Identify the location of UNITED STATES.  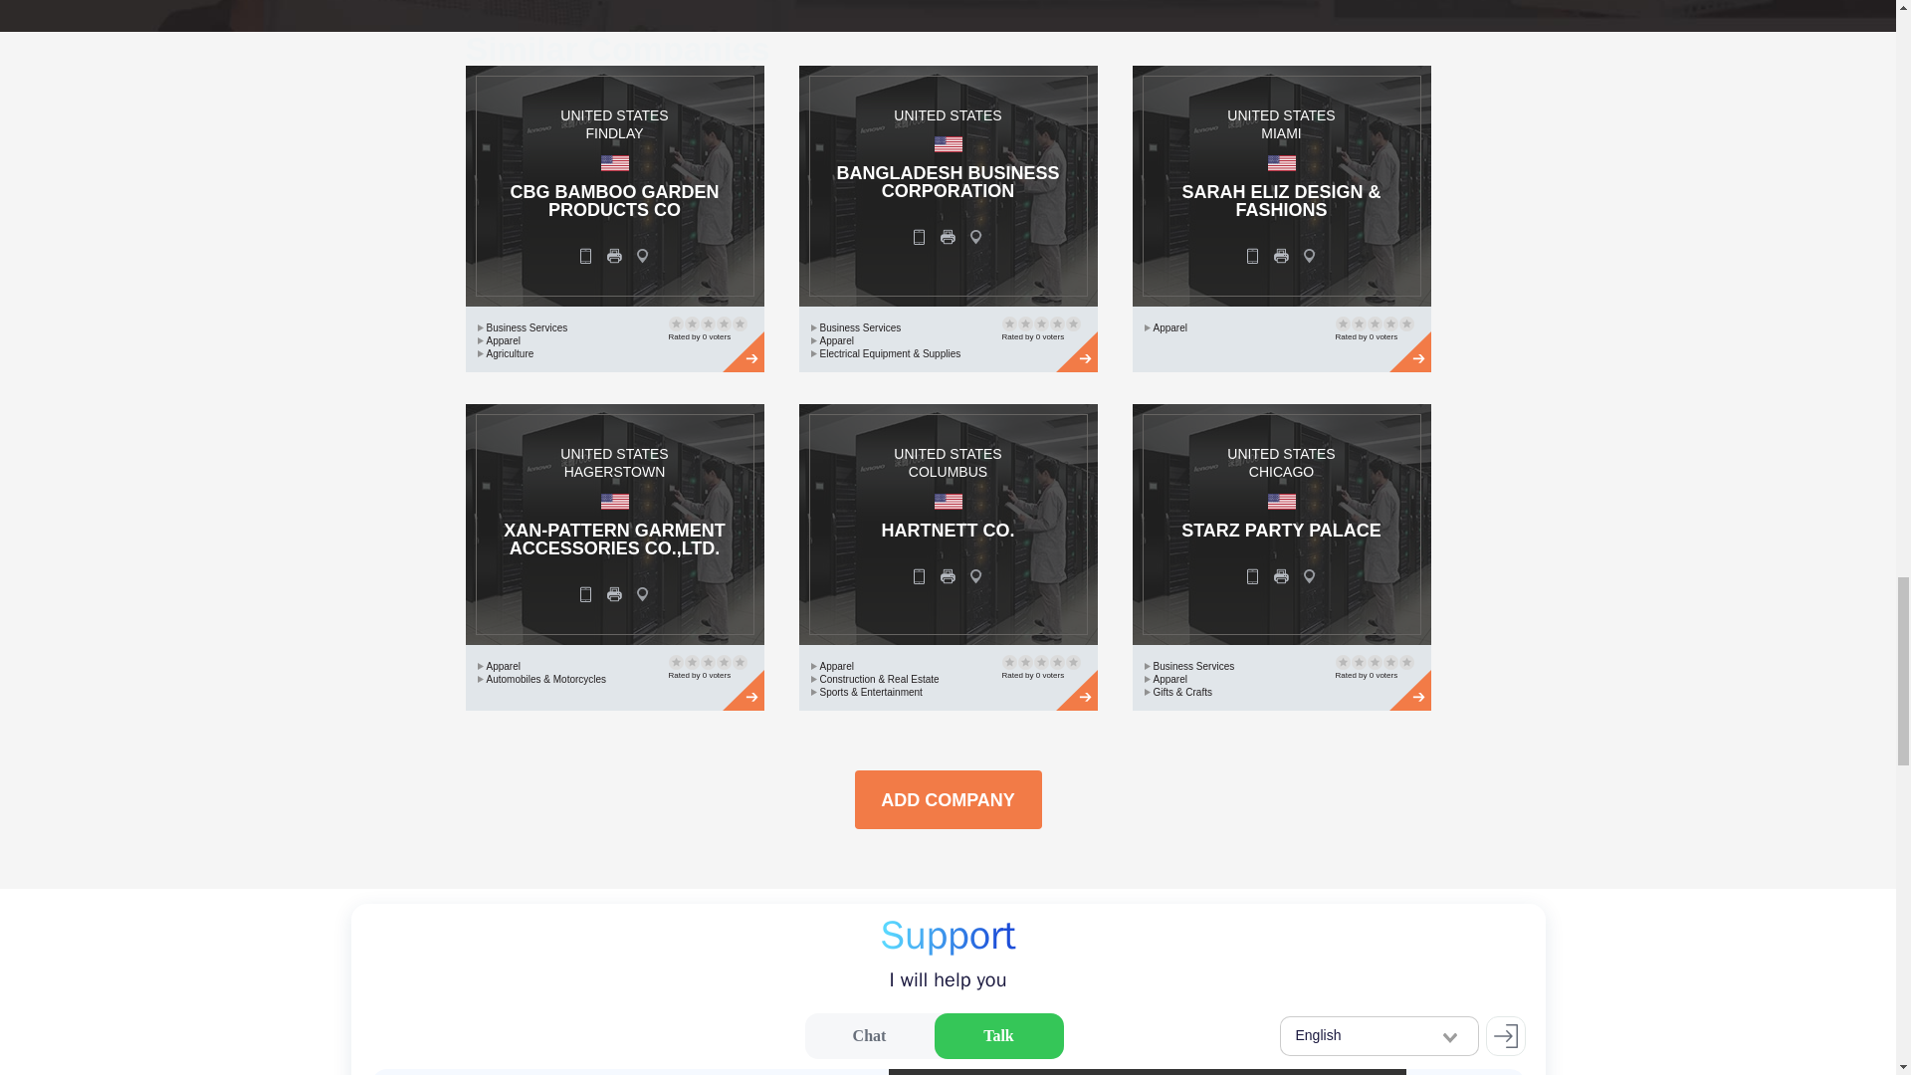
(1280, 115).